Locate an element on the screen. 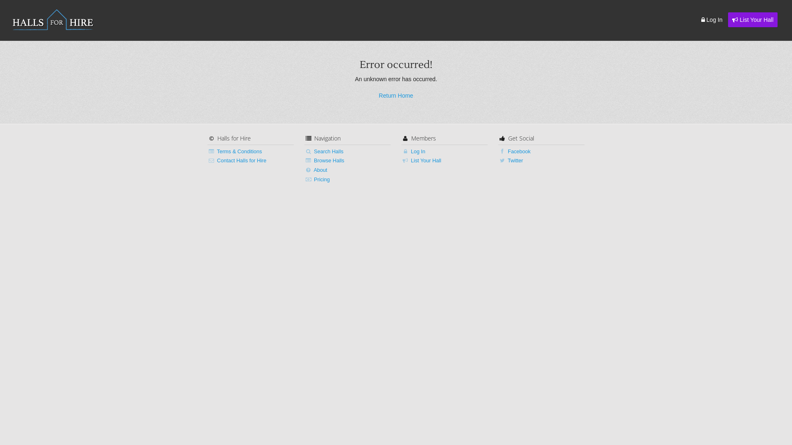  Twitter is located at coordinates (542, 161).